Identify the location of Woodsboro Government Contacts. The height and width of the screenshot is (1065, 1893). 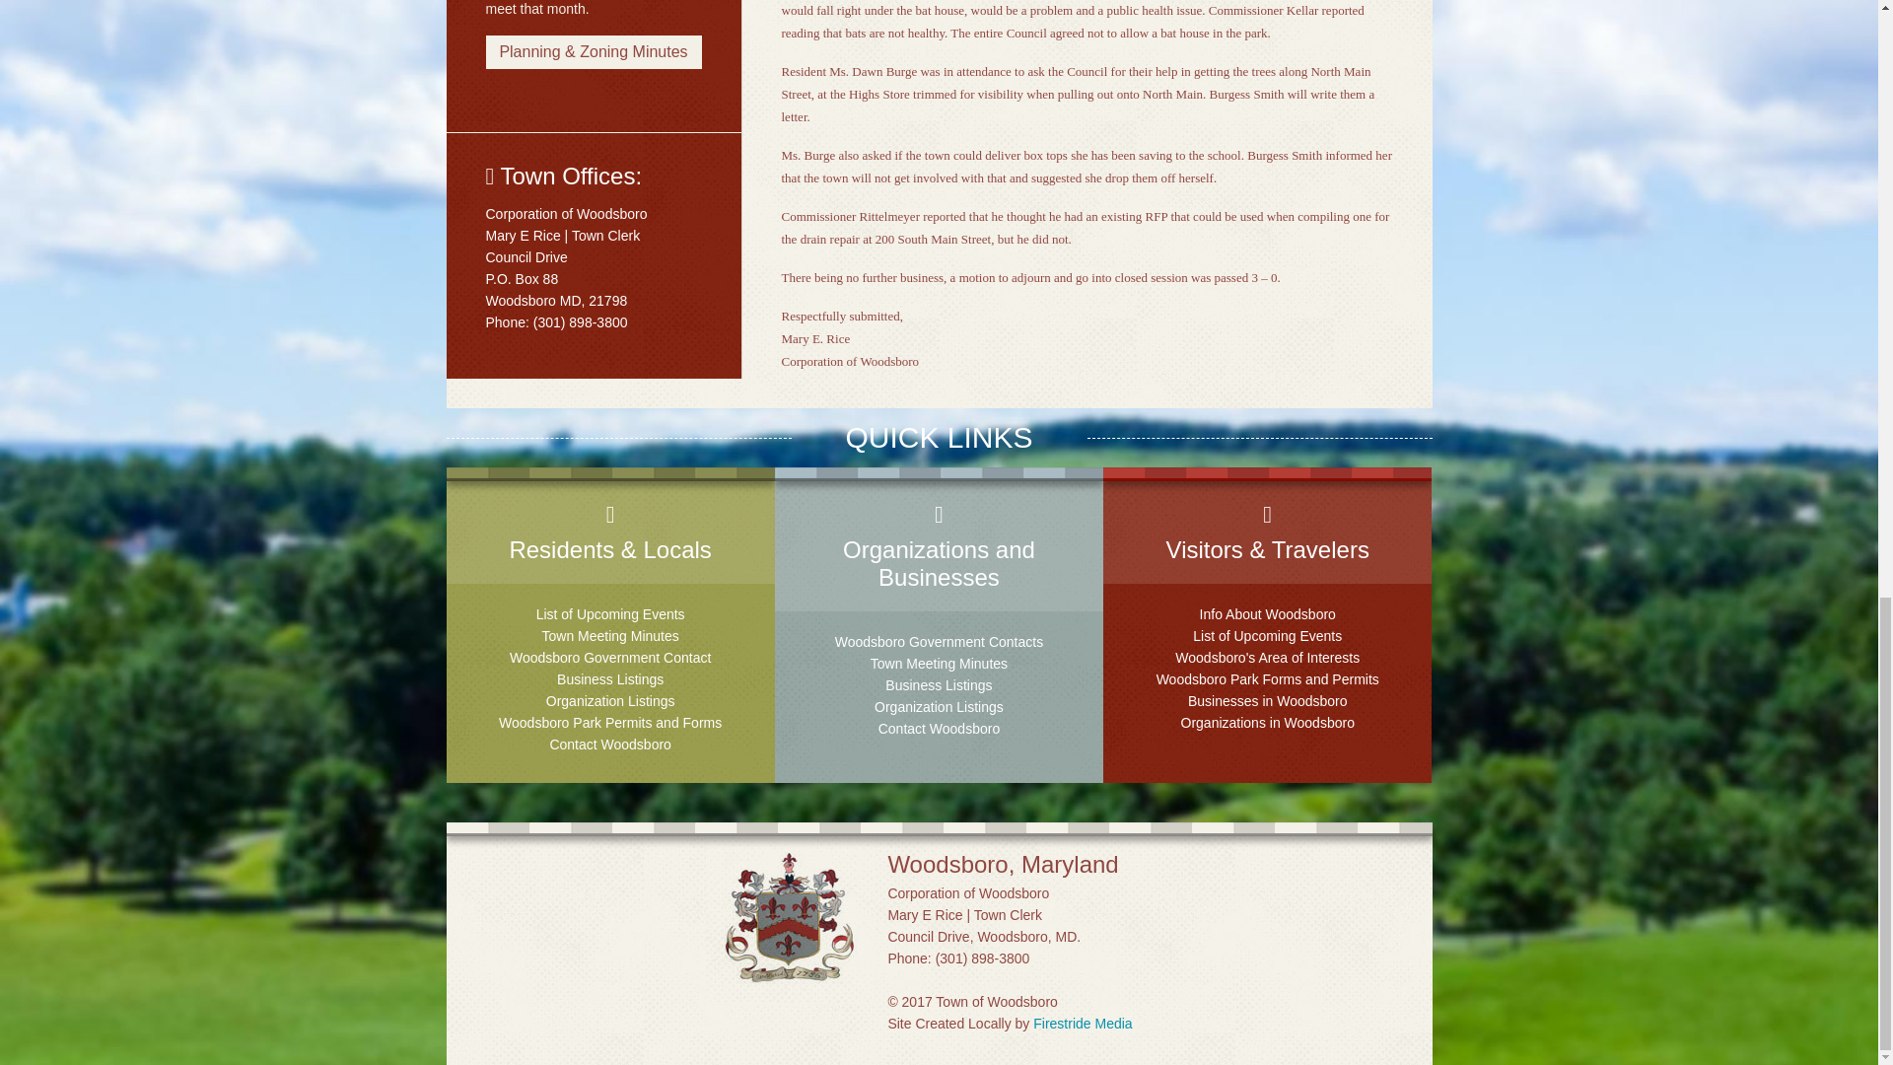
(939, 641).